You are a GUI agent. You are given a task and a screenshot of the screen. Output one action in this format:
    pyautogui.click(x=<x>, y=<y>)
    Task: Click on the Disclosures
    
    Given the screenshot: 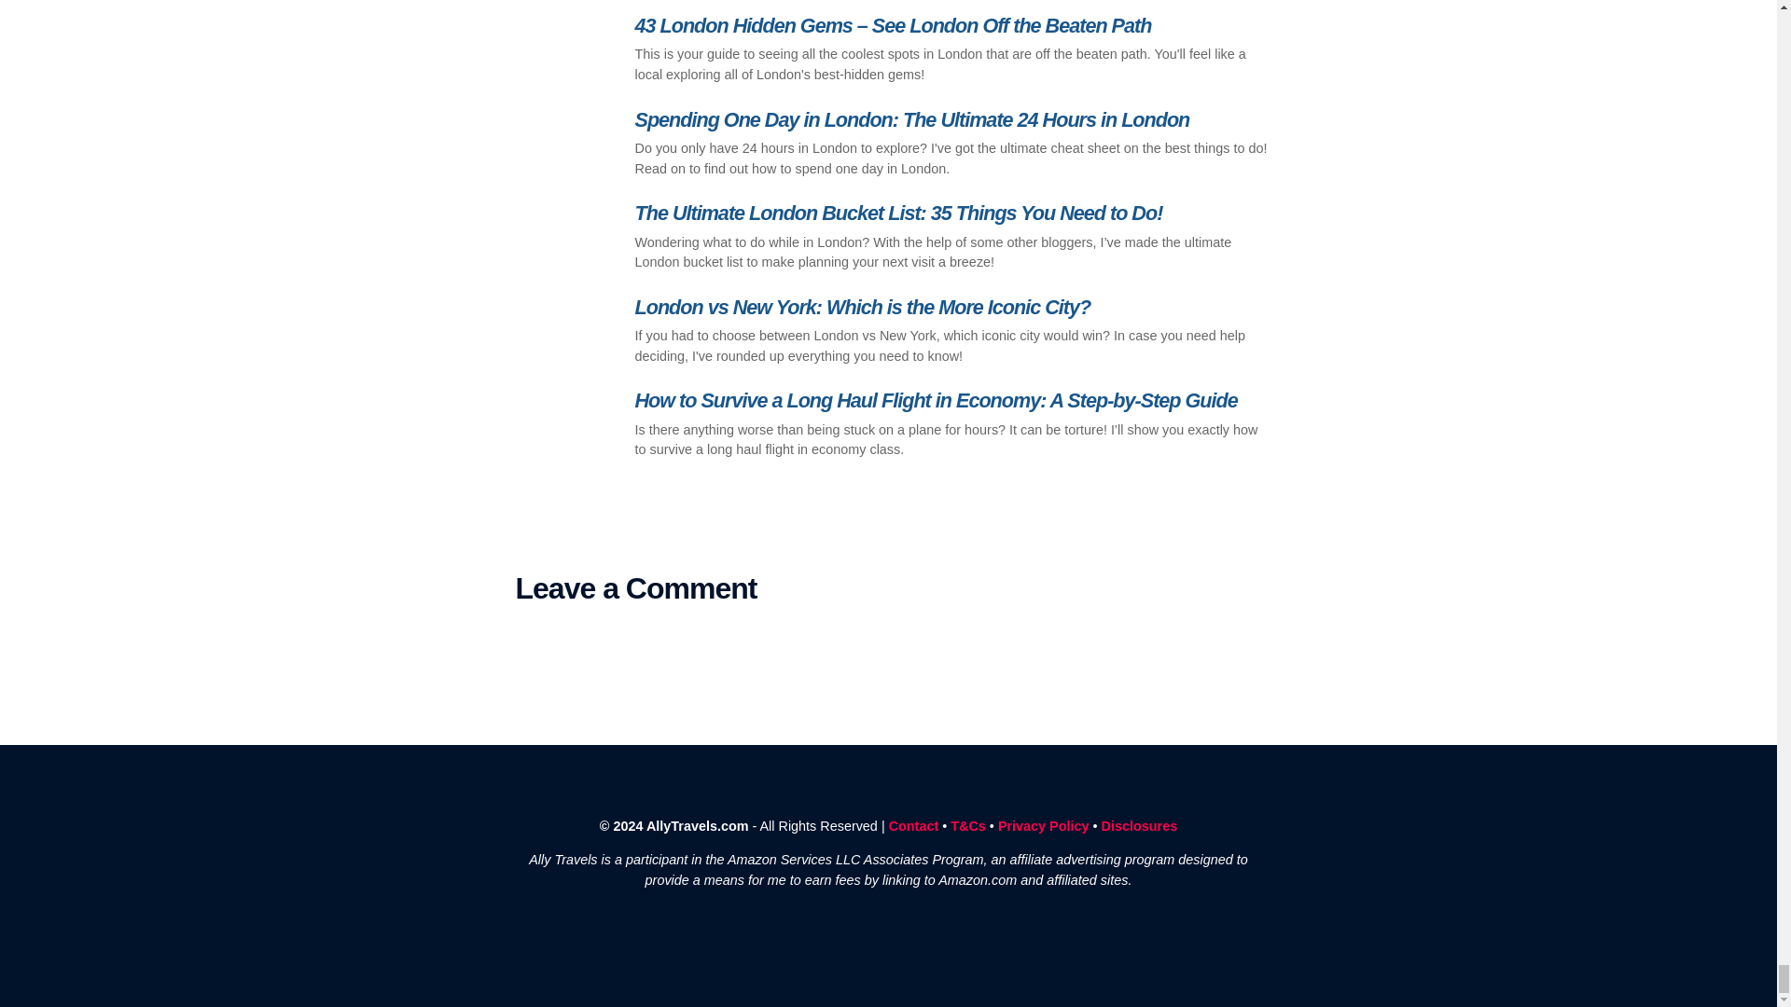 What is the action you would take?
    pyautogui.click(x=1140, y=826)
    